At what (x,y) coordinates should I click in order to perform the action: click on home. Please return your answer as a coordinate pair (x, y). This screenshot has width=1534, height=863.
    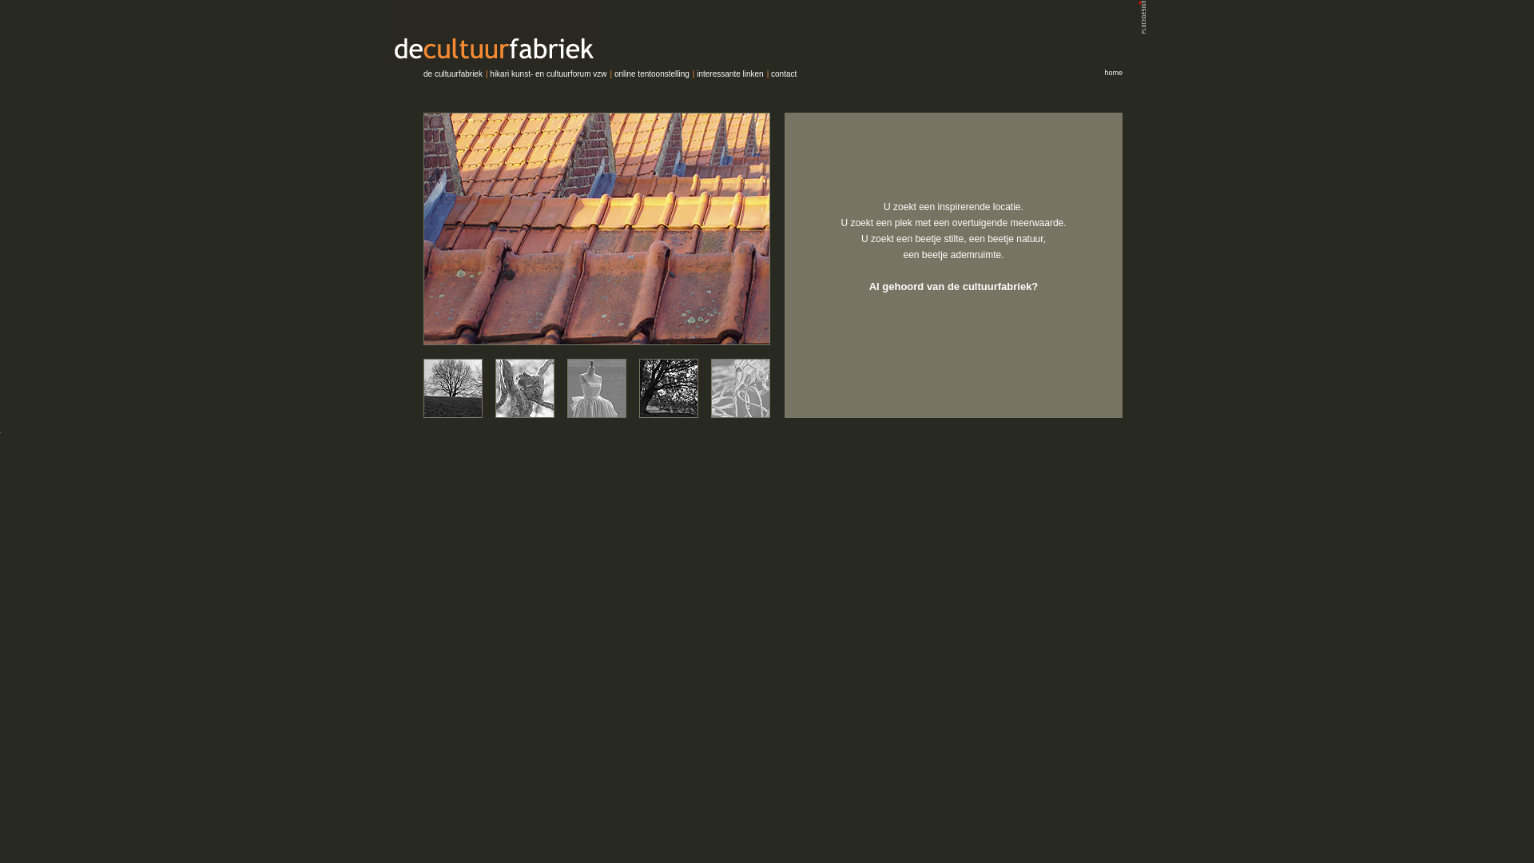
    Looking at the image, I should click on (1114, 73).